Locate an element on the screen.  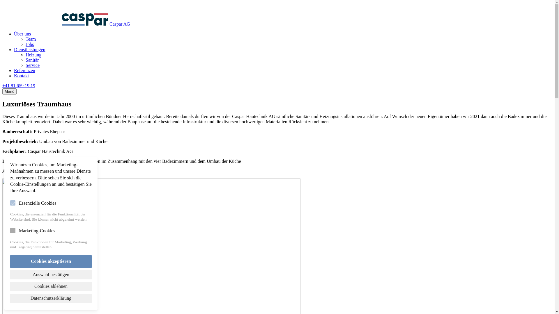
Jobs is located at coordinates (30, 44).